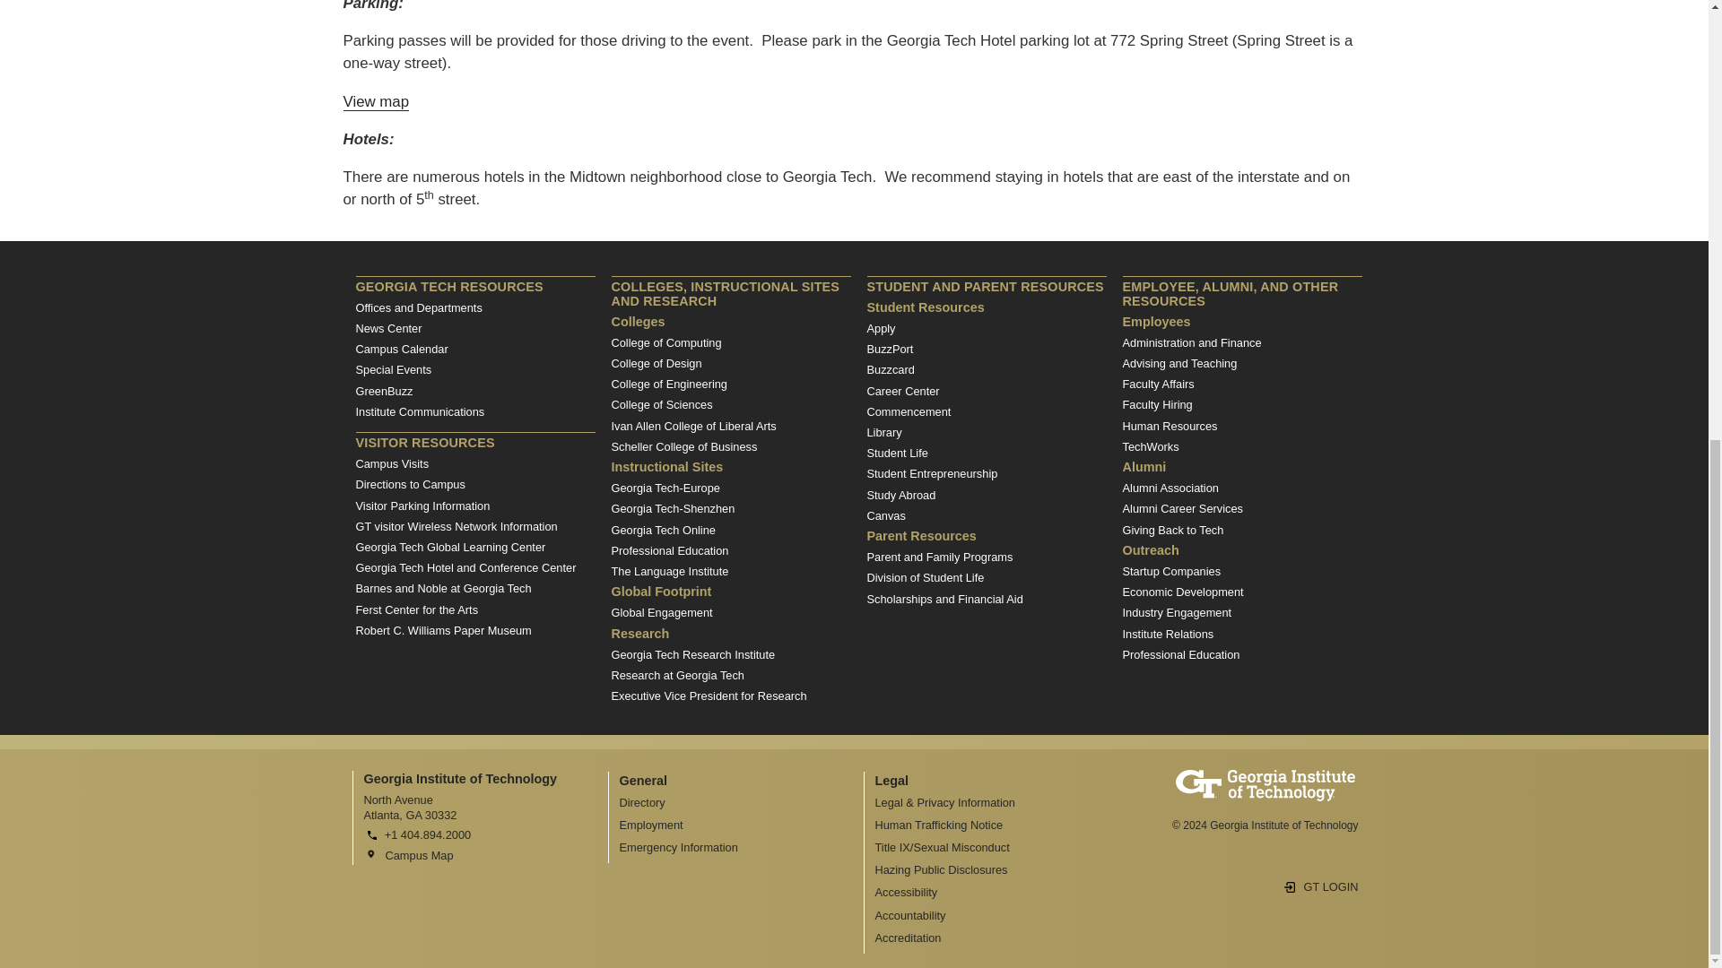 This screenshot has height=968, width=1722. Describe the element at coordinates (418, 307) in the screenshot. I see `Offices and Departments` at that location.